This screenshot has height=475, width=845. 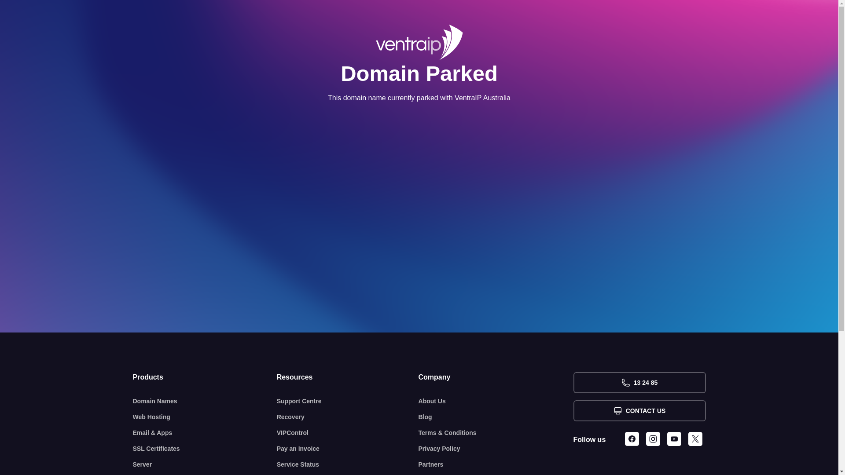 What do you see at coordinates (205, 417) in the screenshot?
I see `Web Hosting` at bounding box center [205, 417].